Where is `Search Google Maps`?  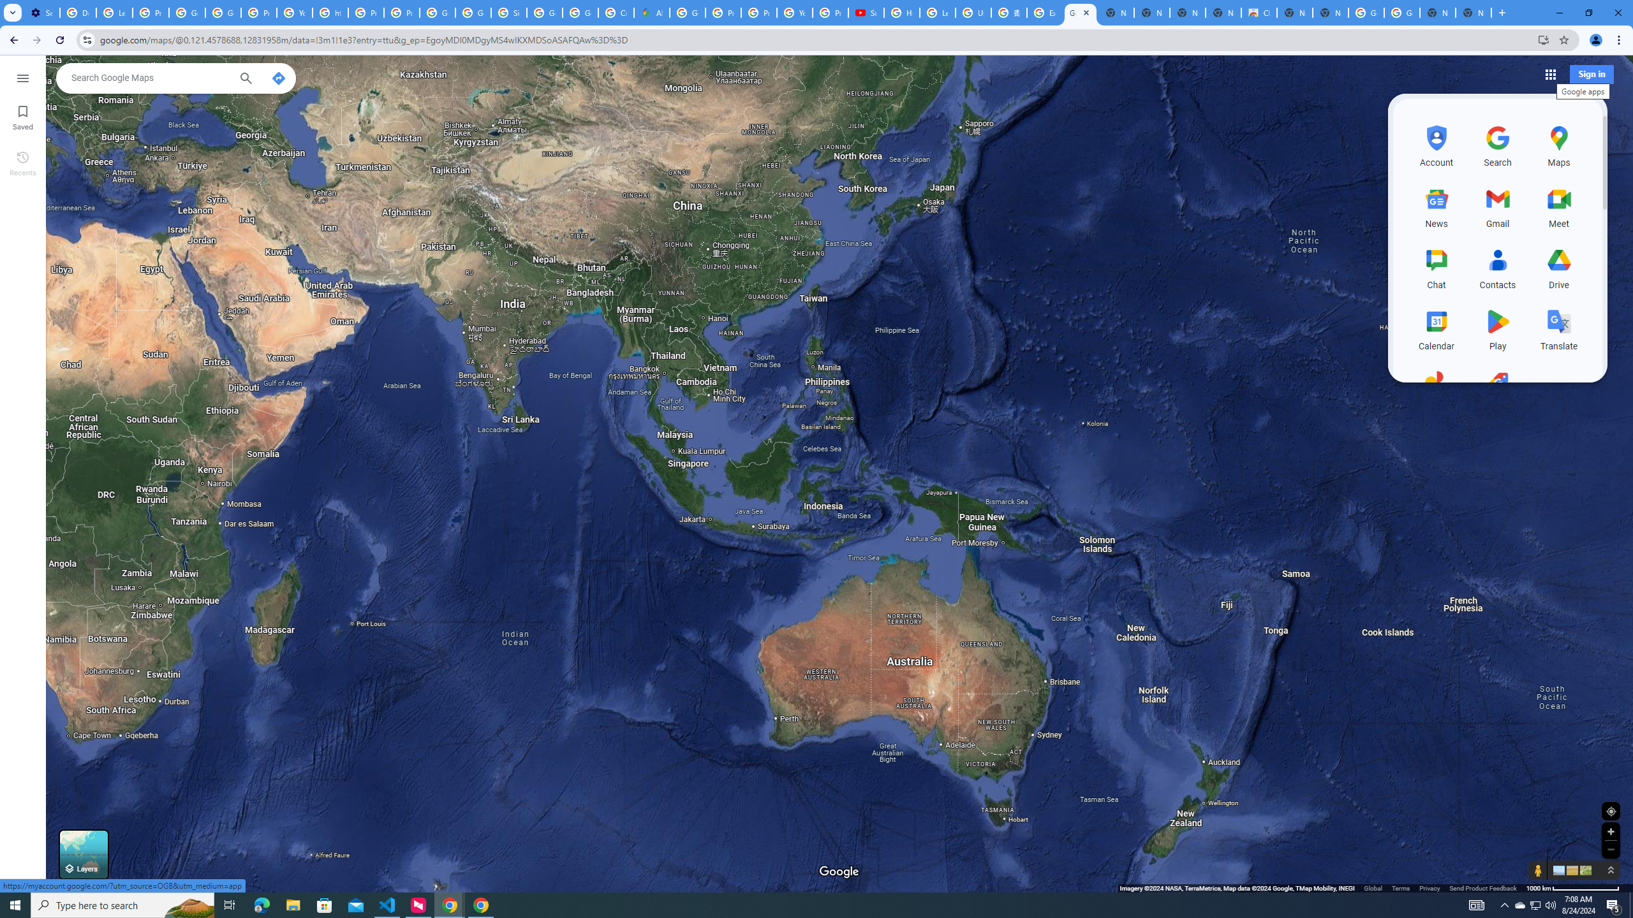 Search Google Maps is located at coordinates (150, 77).